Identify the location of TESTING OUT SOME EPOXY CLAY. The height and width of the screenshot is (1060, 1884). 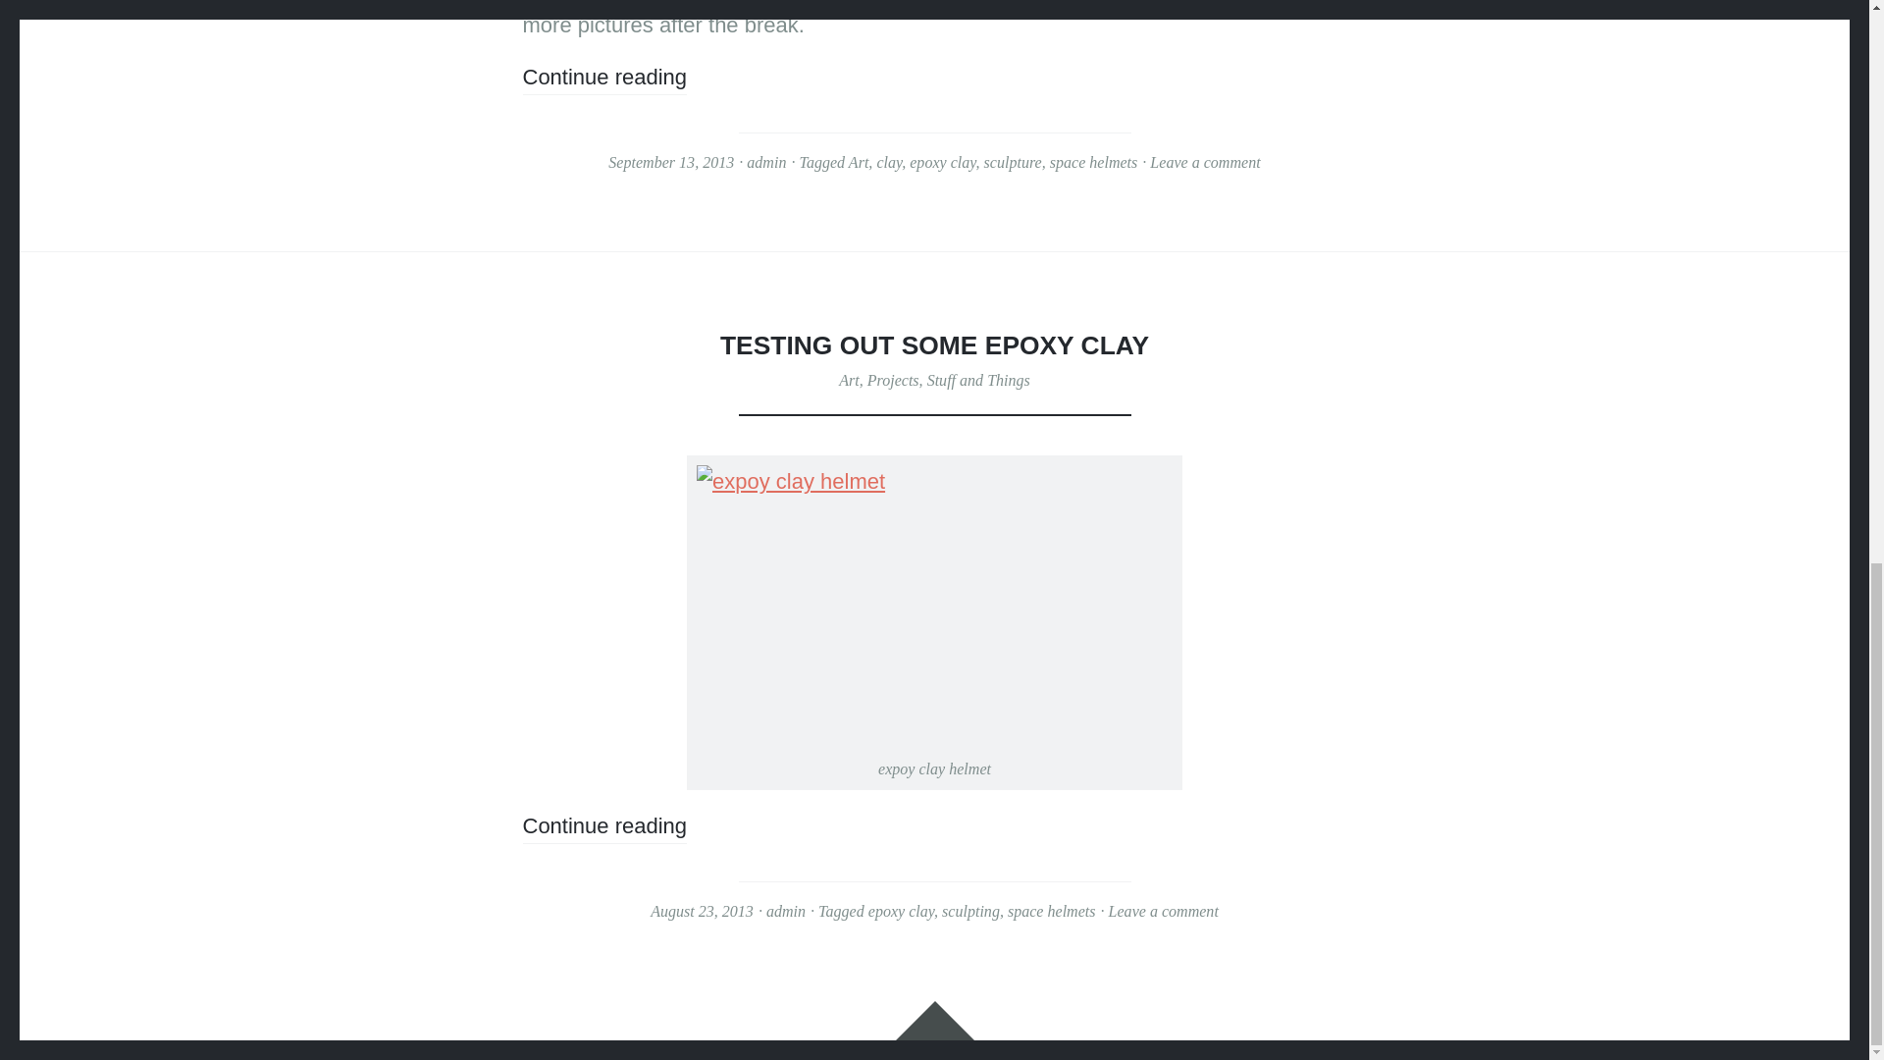
(934, 345).